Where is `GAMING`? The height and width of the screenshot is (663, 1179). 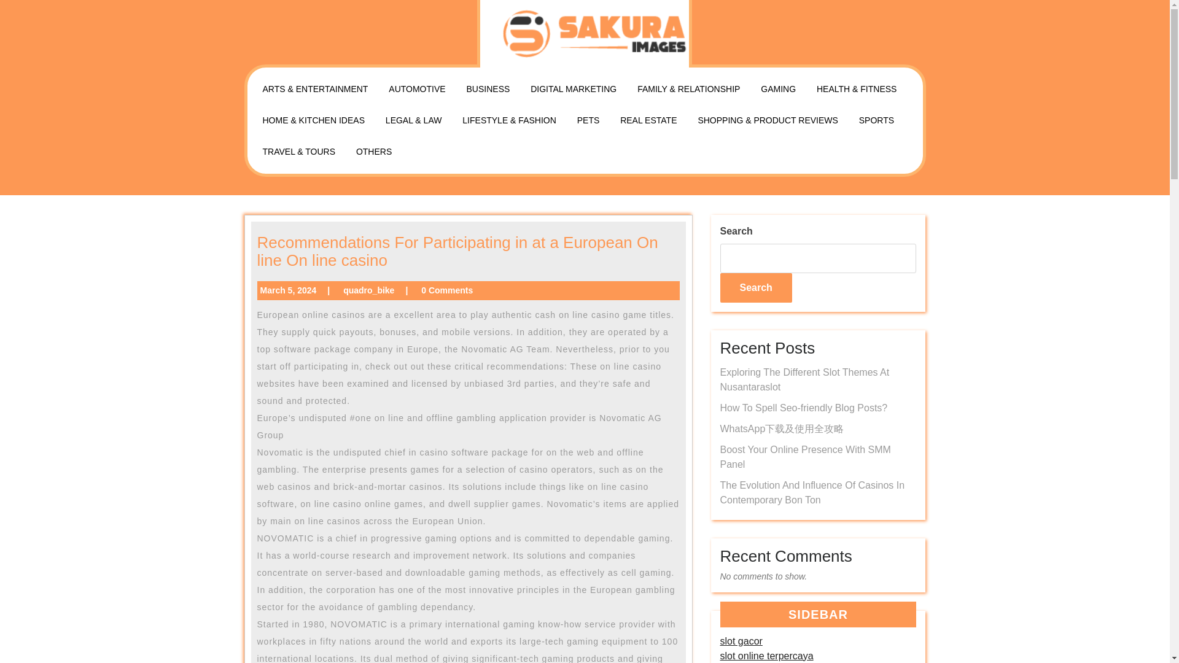
GAMING is located at coordinates (779, 88).